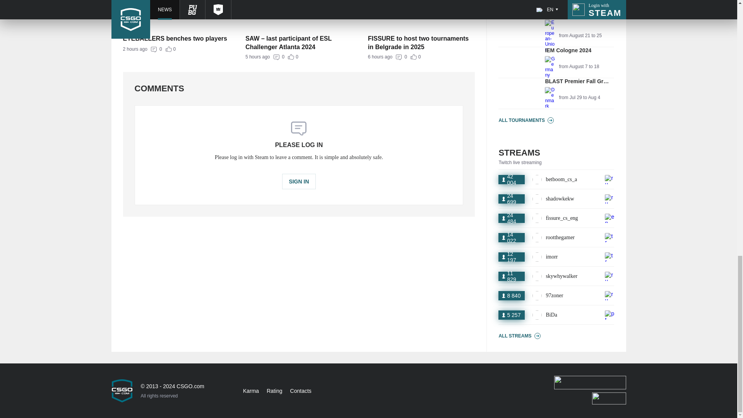 Image resolution: width=743 pixels, height=418 pixels. I want to click on FISSURE to host two tournaments in Belgrade in 2025, so click(176, 39).